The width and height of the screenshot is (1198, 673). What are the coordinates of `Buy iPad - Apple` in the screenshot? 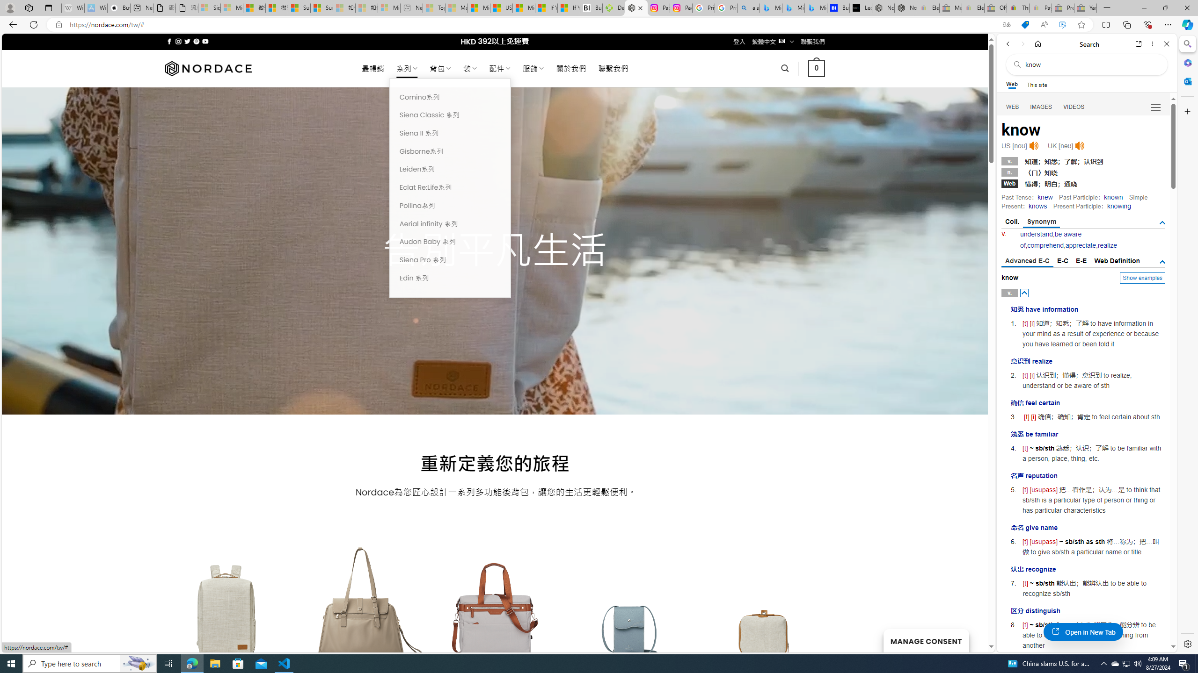 It's located at (118, 8).